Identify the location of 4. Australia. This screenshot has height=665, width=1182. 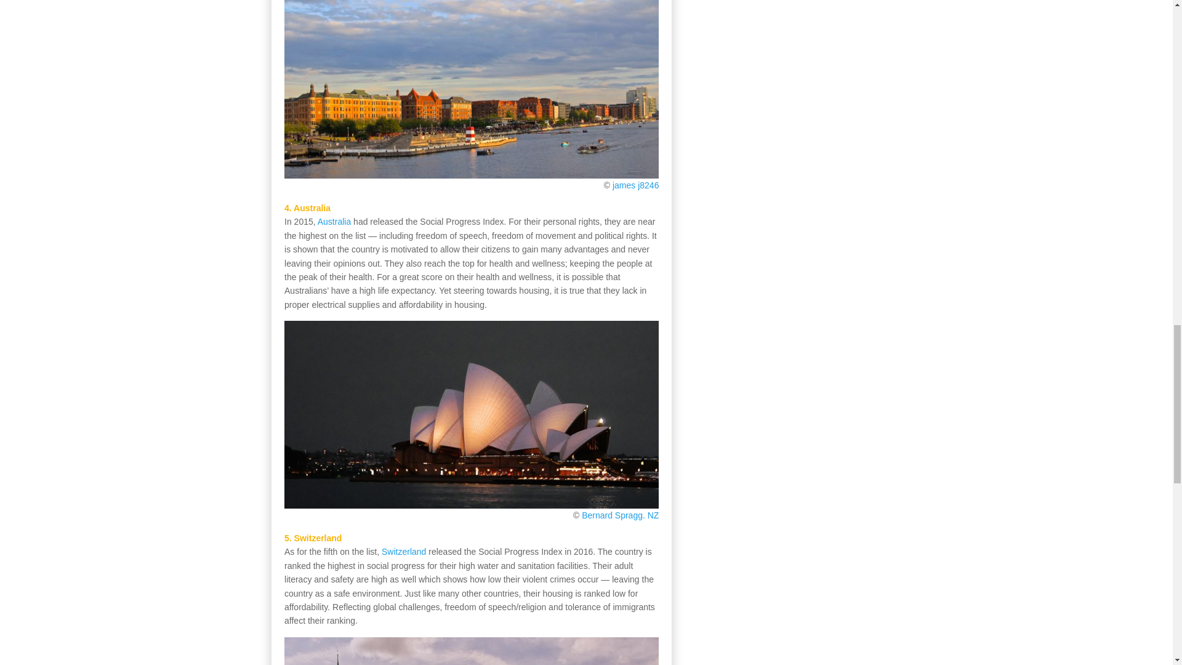
(308, 208).